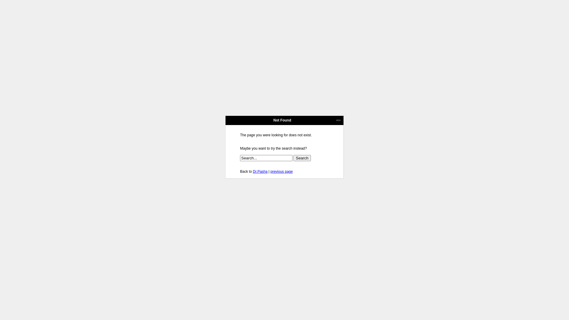 Image resolution: width=569 pixels, height=320 pixels. Describe the element at coordinates (260, 172) in the screenshot. I see `Dr.Pasha` at that location.